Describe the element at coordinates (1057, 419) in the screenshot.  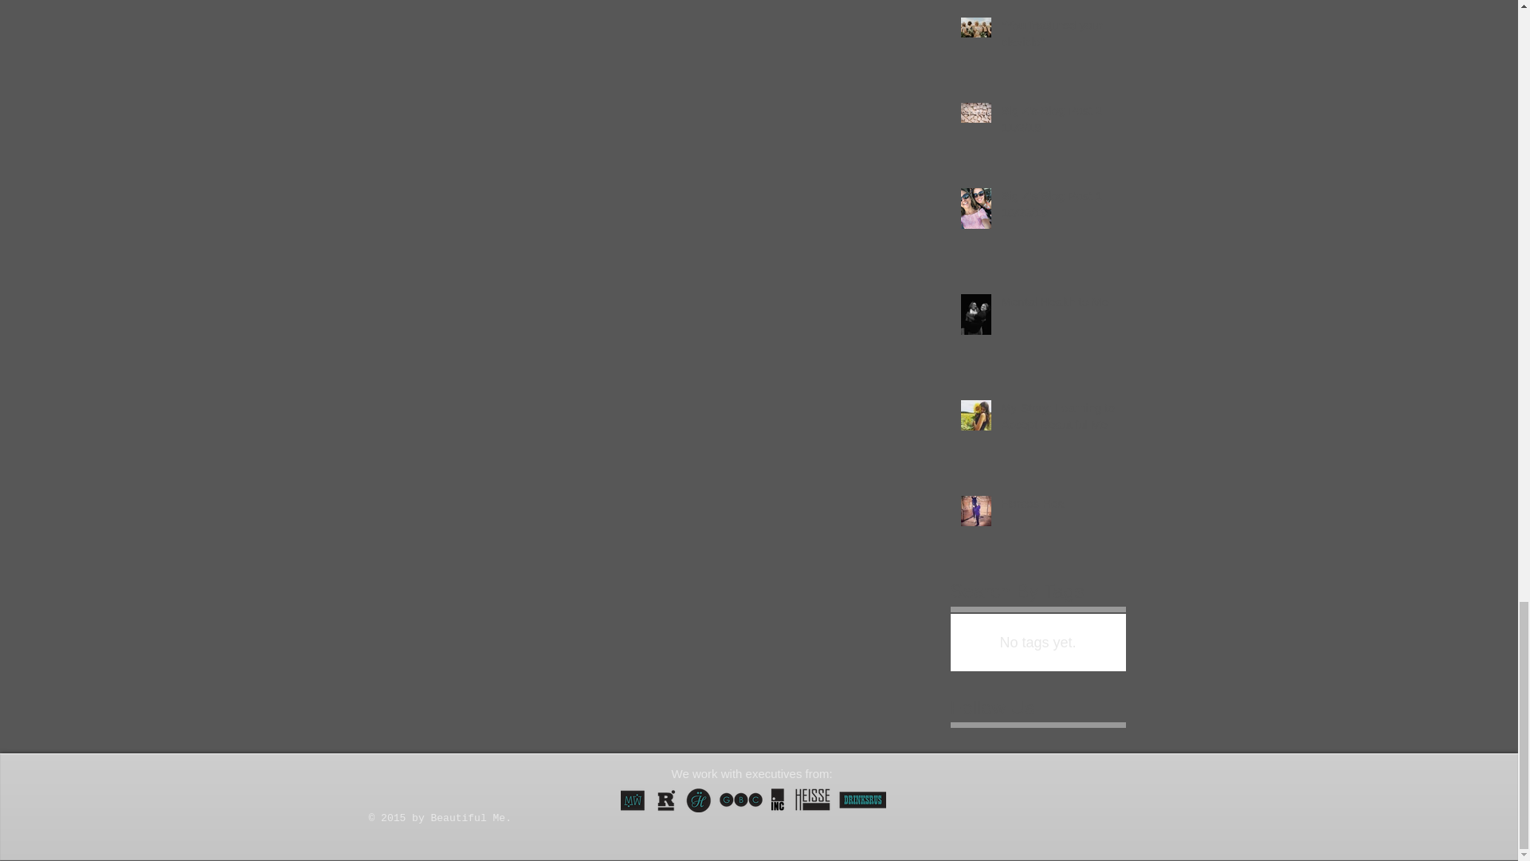
I see `My Story: Learning to Accept Beautiful Me` at that location.